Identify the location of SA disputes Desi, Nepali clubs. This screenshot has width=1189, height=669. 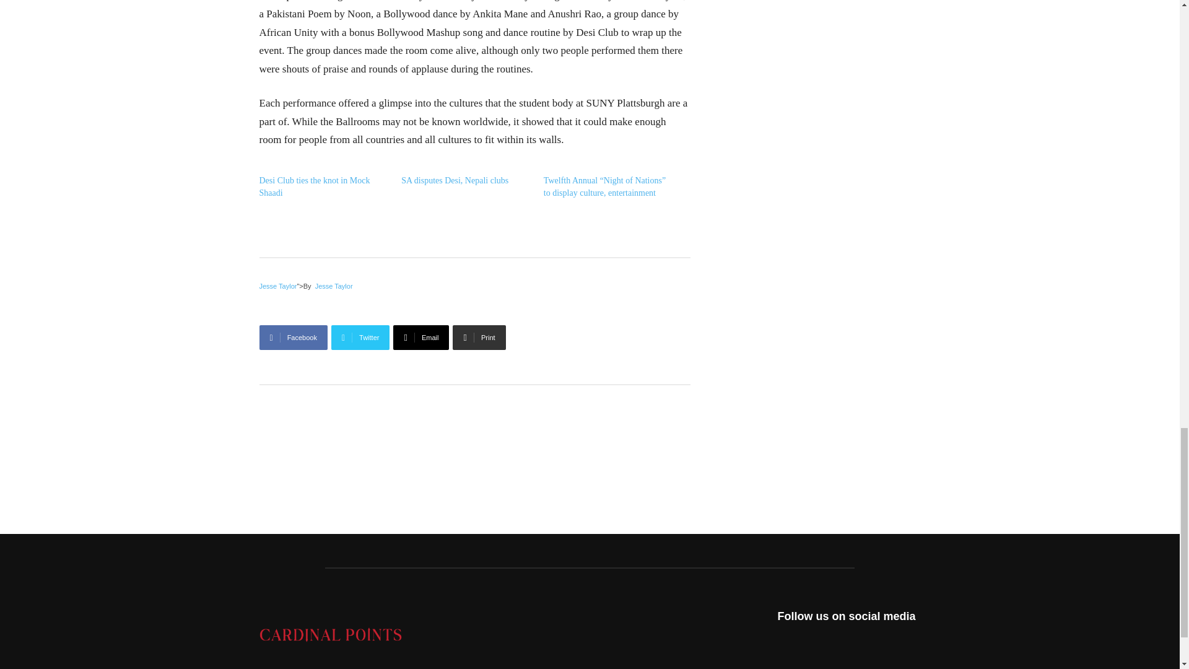
(455, 181).